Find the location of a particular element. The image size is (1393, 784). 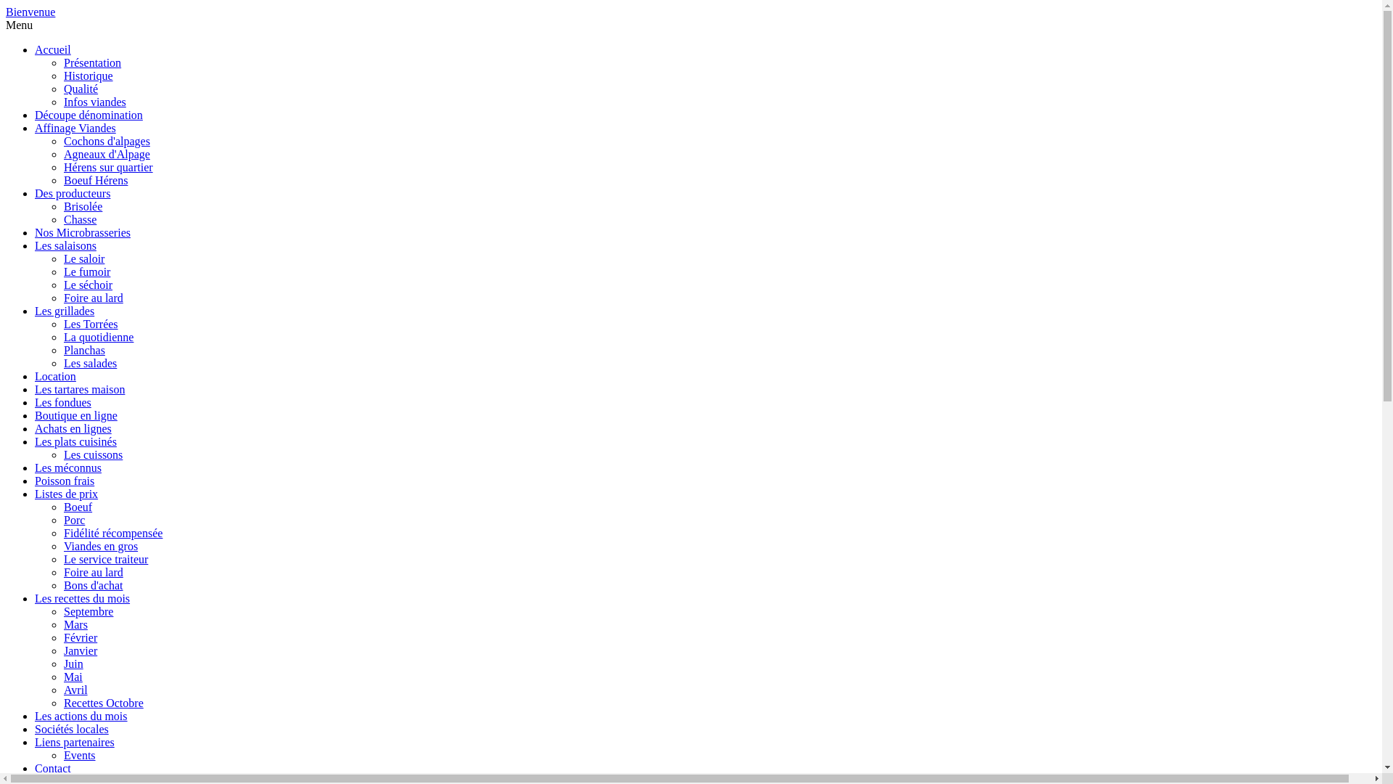

Poisson frais is located at coordinates (65, 481).